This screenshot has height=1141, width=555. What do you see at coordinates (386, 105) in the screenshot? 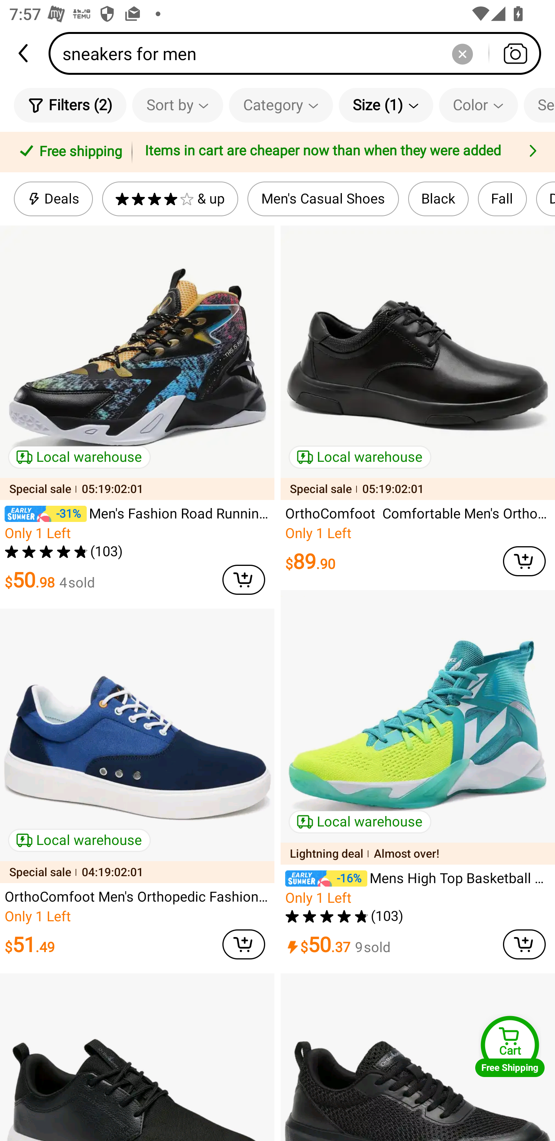
I see `Size (1)` at bounding box center [386, 105].